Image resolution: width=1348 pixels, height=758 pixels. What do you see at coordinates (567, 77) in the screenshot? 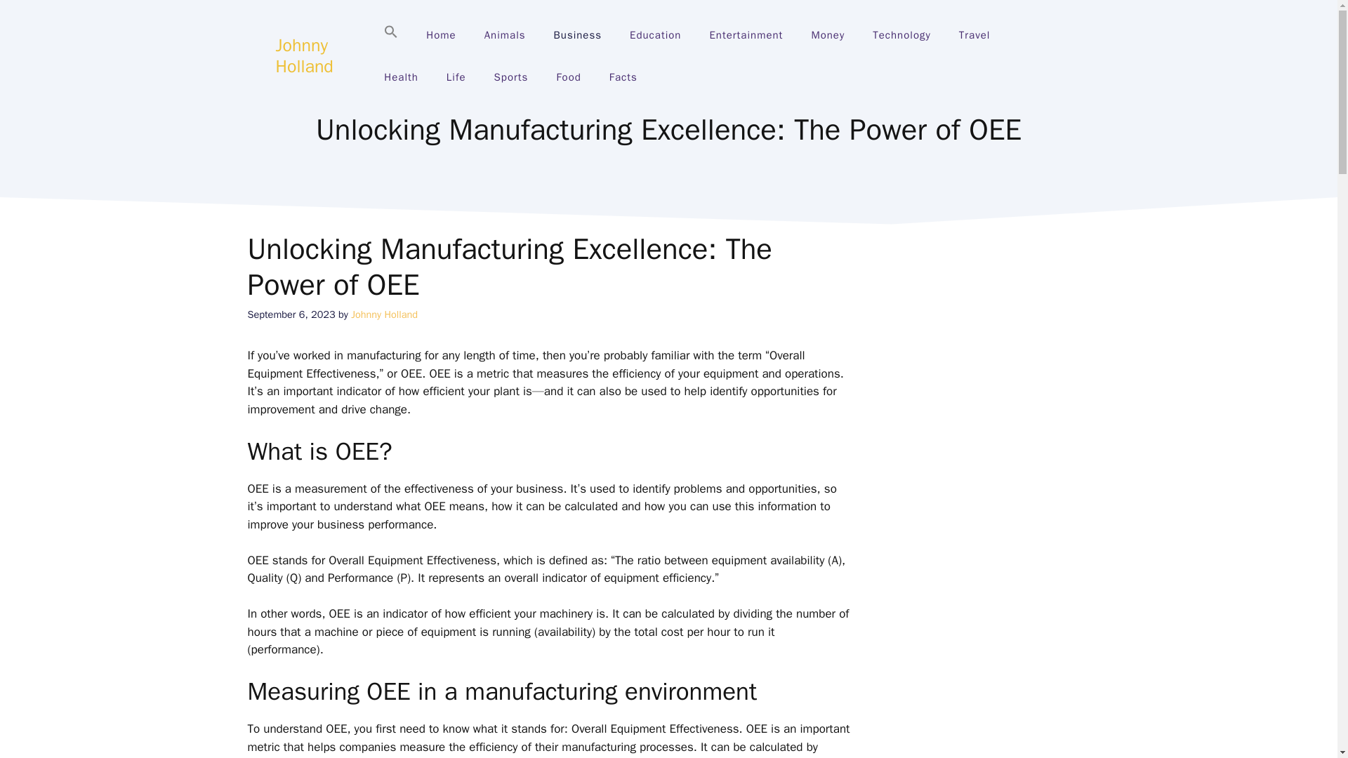
I see `Food` at bounding box center [567, 77].